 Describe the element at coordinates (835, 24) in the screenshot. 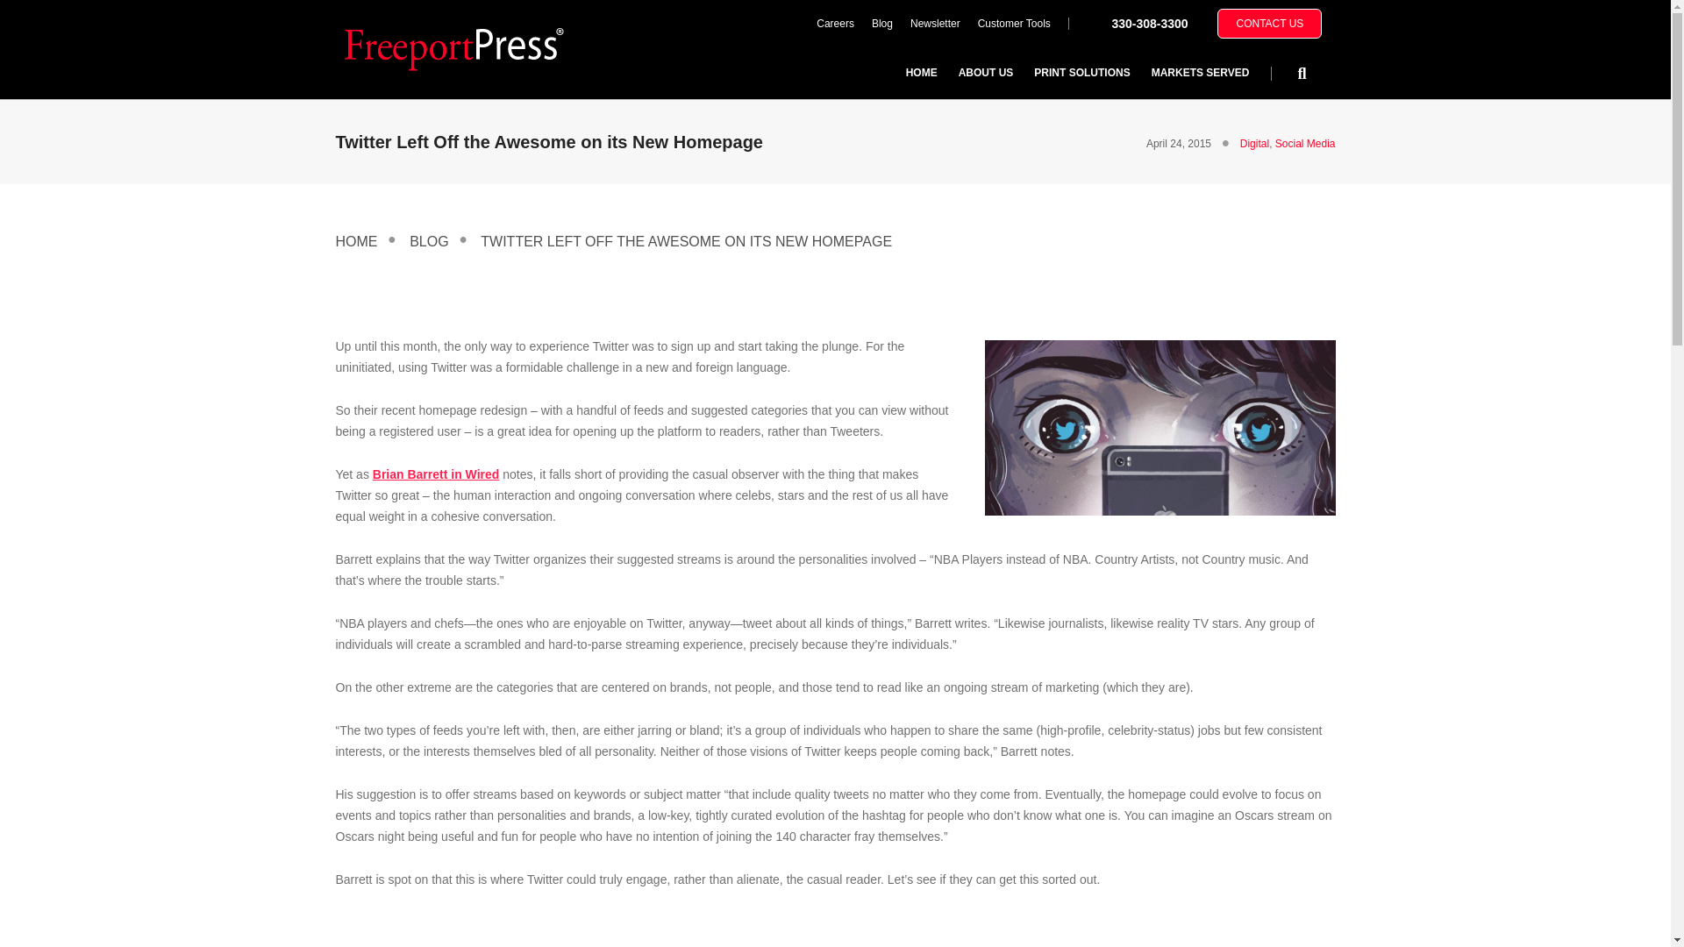

I see `Careers` at that location.